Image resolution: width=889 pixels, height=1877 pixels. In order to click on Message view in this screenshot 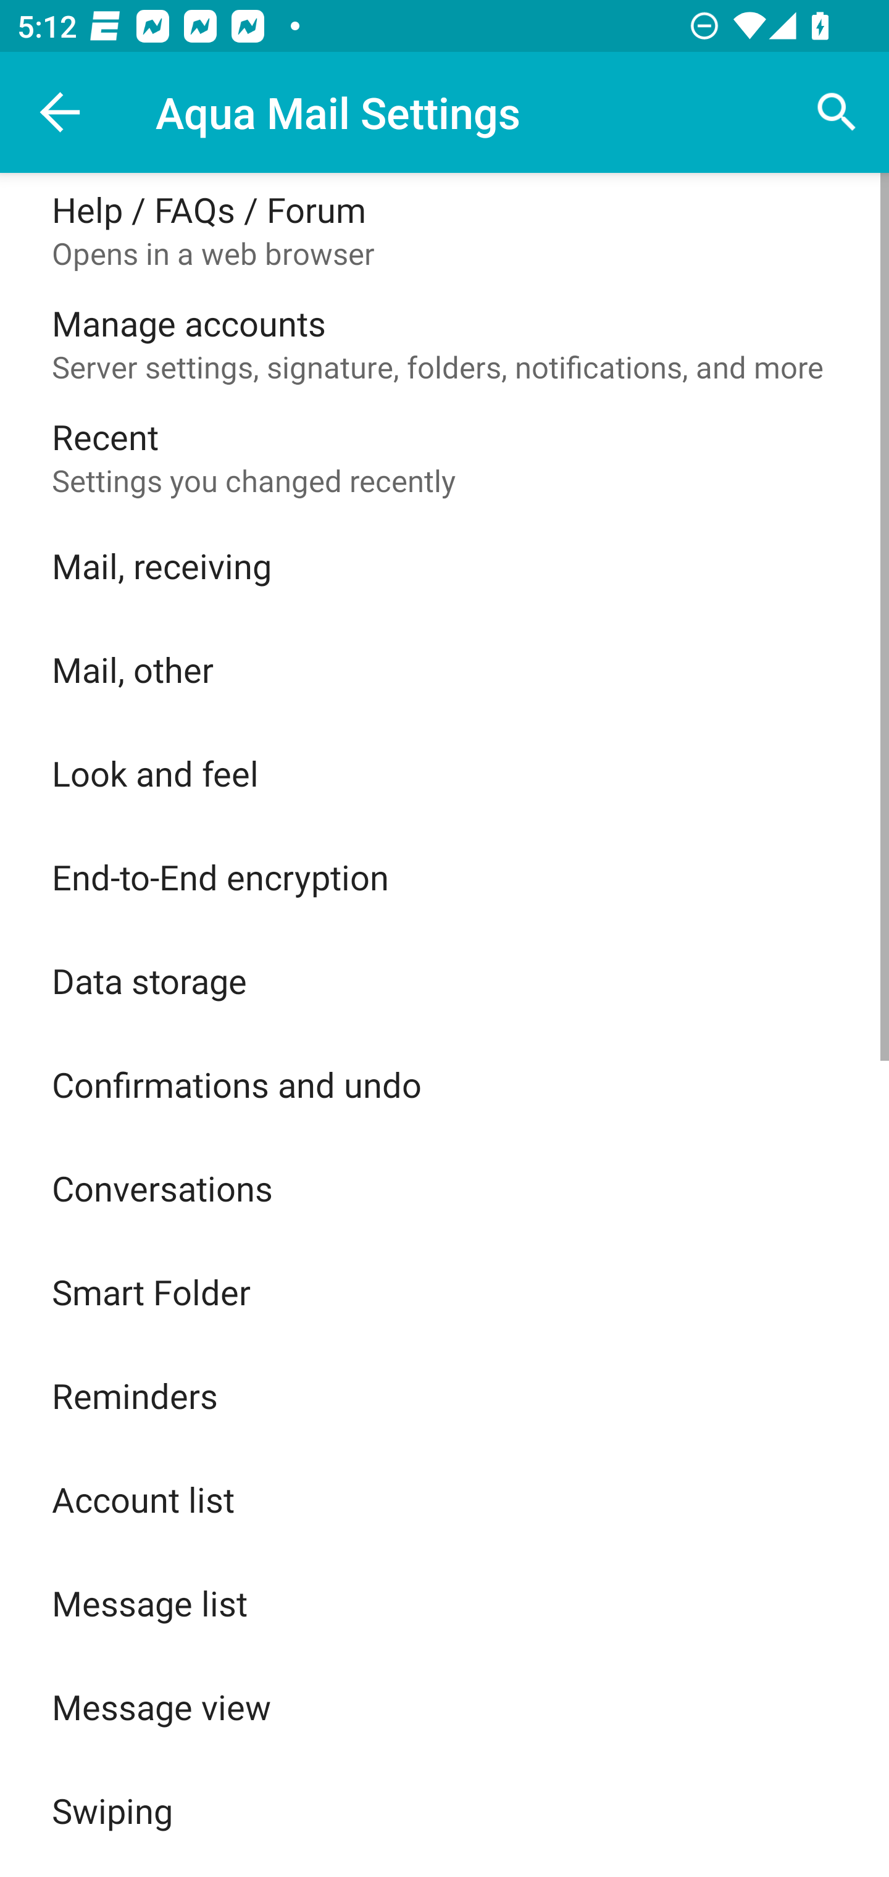, I will do `click(444, 1707)`.